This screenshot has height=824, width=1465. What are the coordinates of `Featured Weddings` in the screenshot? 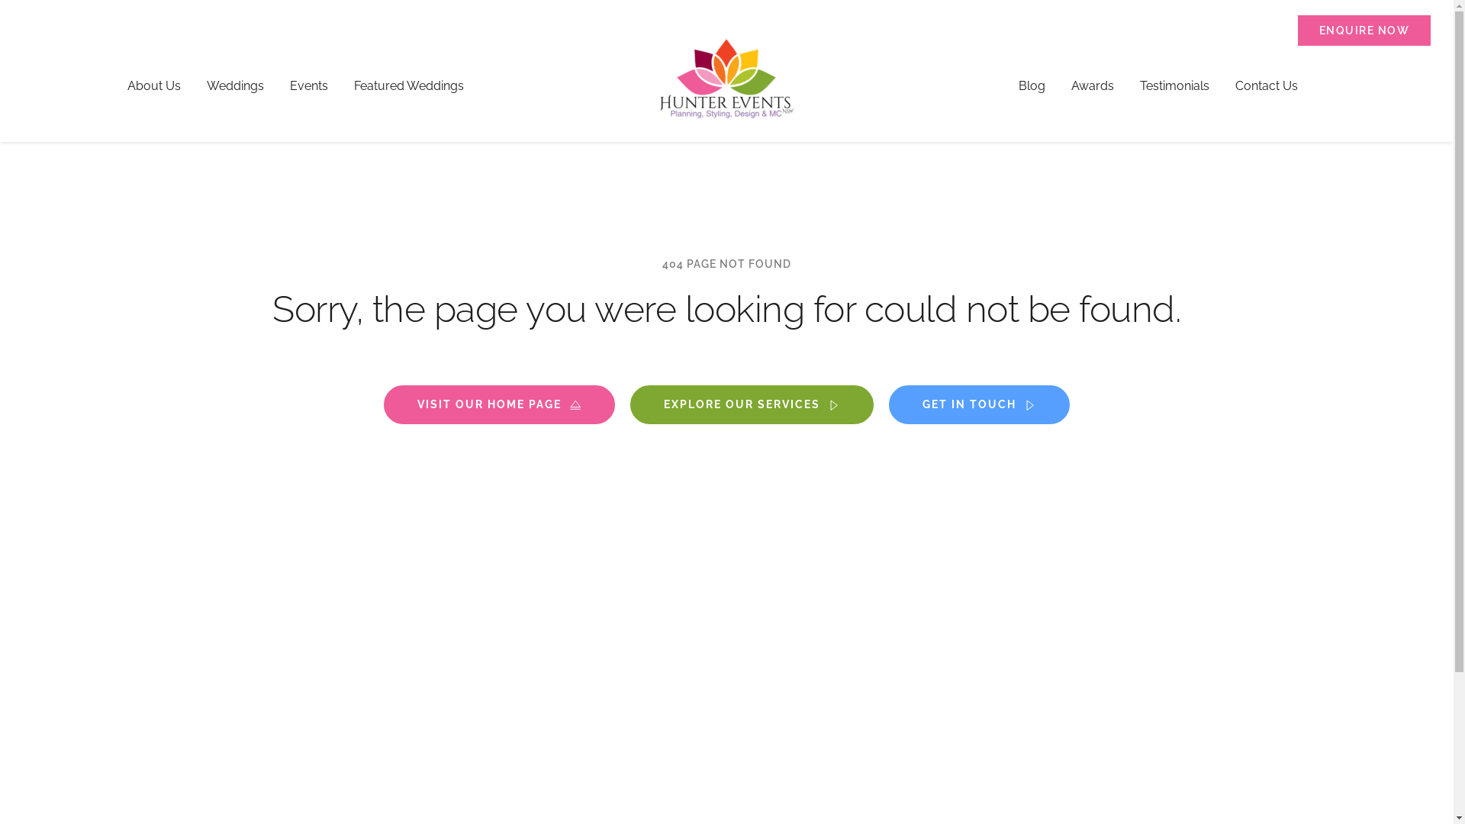 It's located at (408, 86).